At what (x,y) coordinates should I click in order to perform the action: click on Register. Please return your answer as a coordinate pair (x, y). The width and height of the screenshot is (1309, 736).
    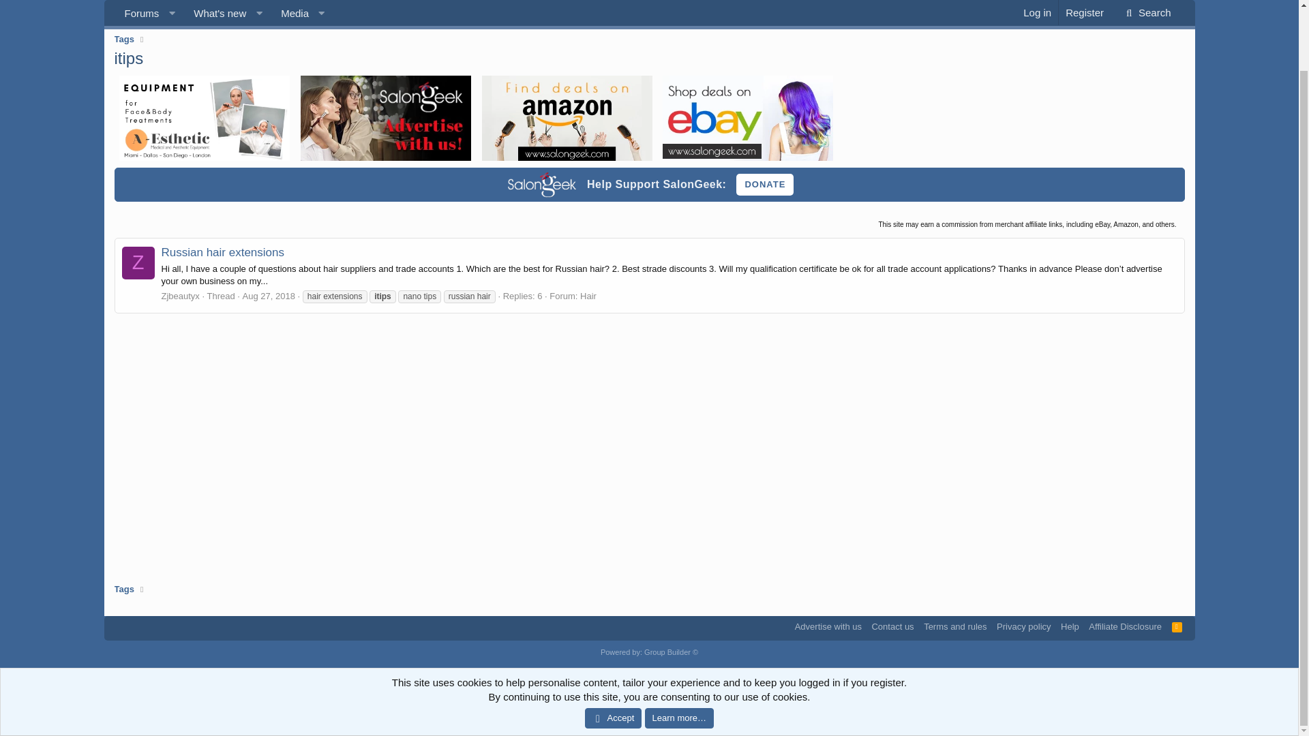
    Looking at the image, I should click on (206, 18).